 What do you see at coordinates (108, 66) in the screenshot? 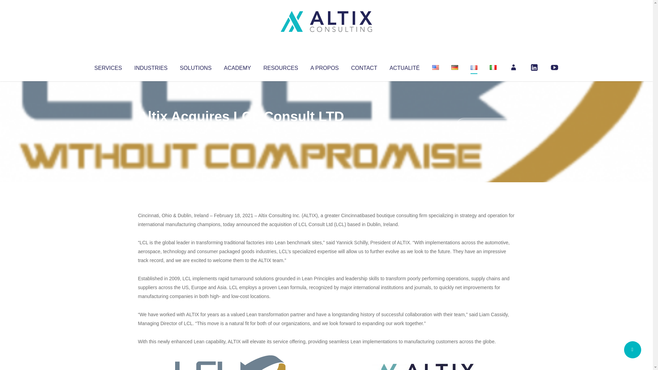
I see `SERVICES` at bounding box center [108, 66].